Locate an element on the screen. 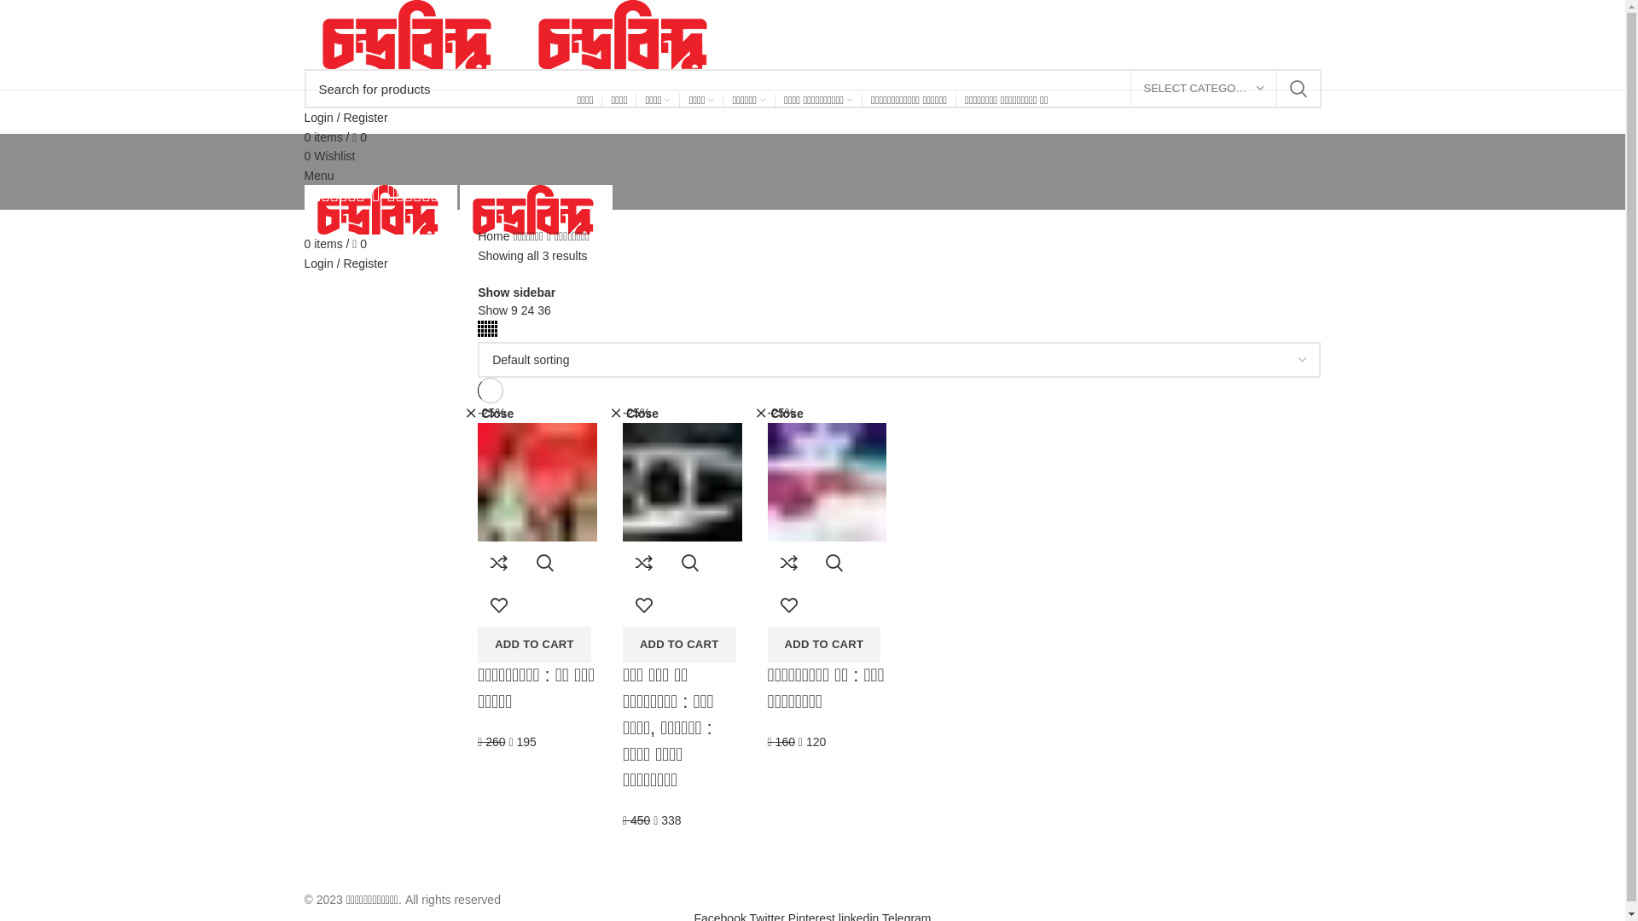 This screenshot has height=921, width=1638. Close is located at coordinates (635, 414).